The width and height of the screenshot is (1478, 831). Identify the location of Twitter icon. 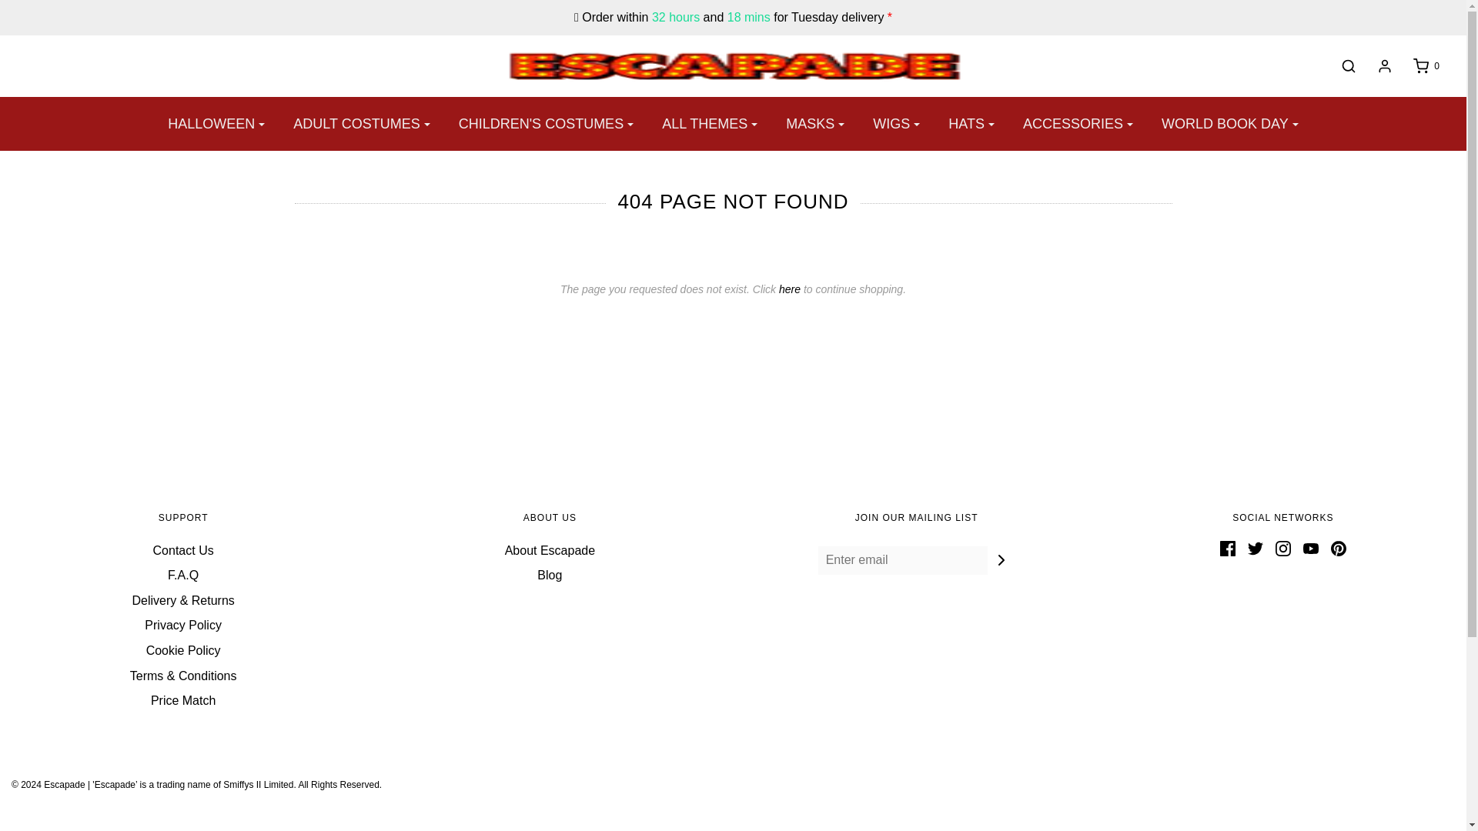
(1255, 548).